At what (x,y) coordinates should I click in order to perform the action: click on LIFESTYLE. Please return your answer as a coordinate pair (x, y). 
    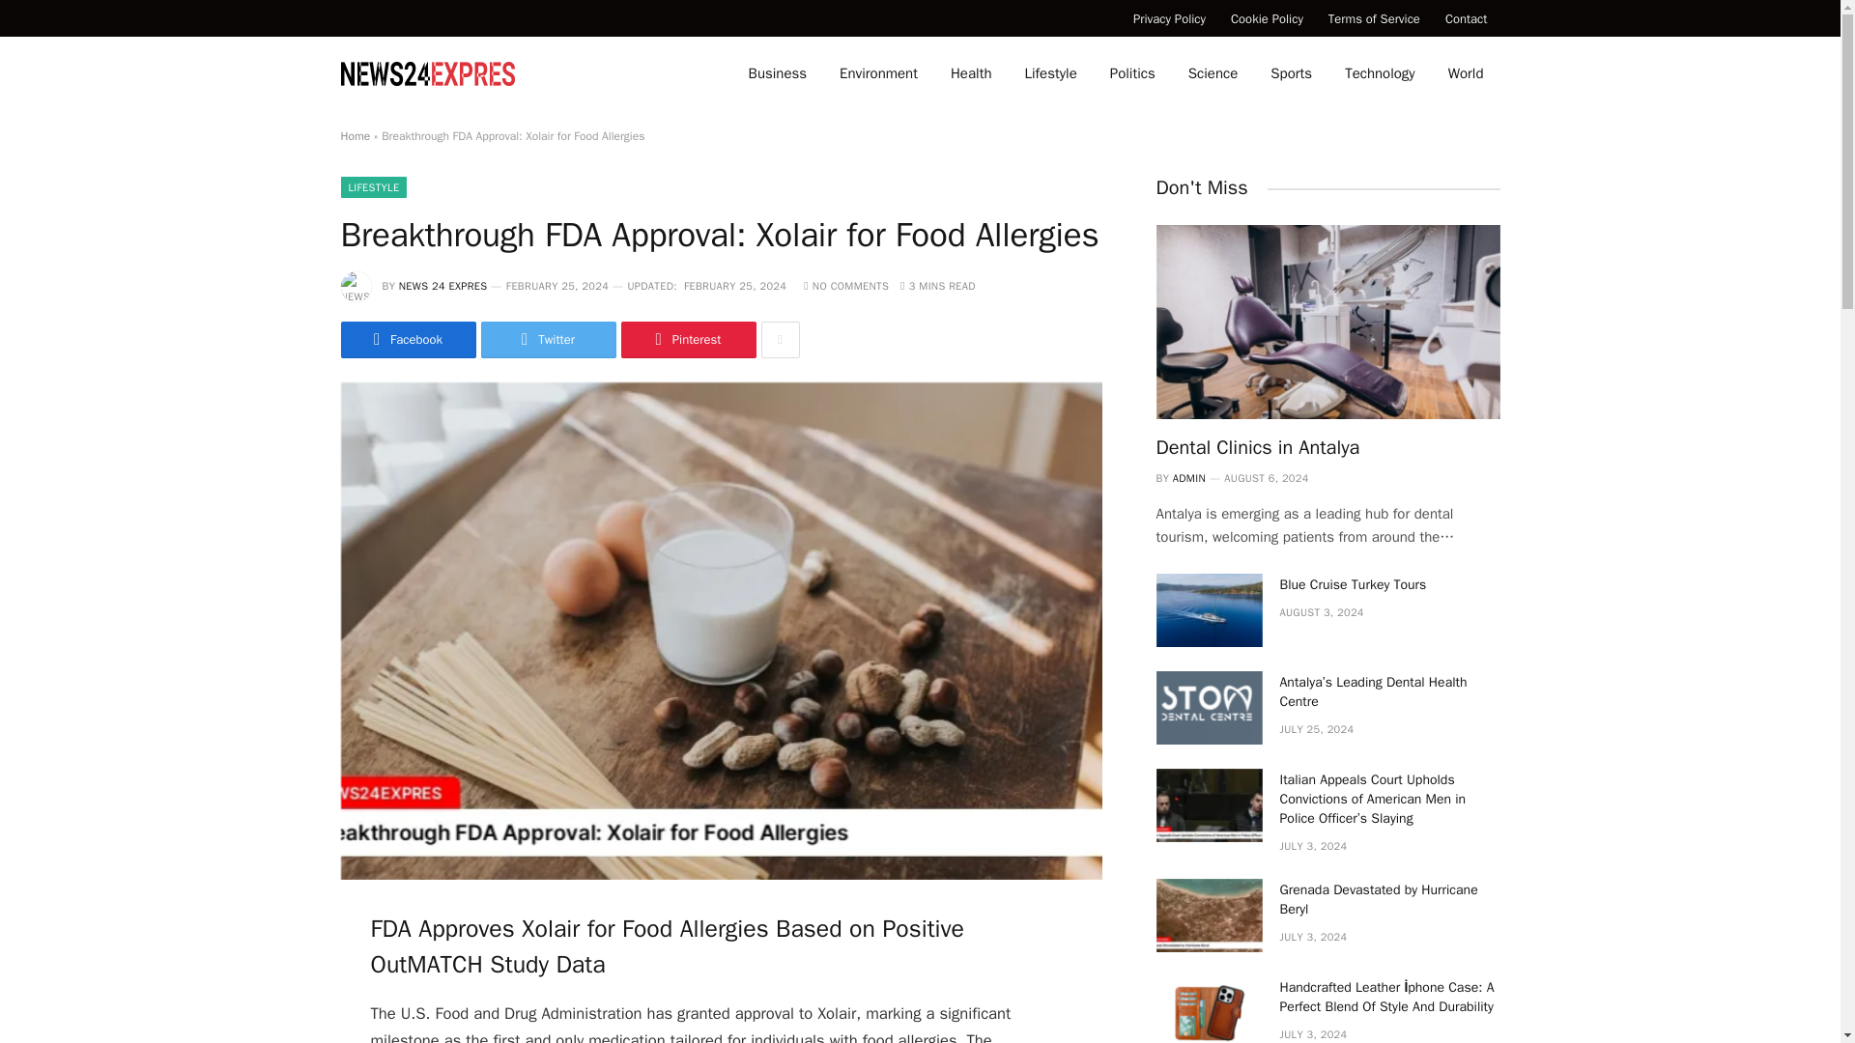
    Looking at the image, I should click on (373, 187).